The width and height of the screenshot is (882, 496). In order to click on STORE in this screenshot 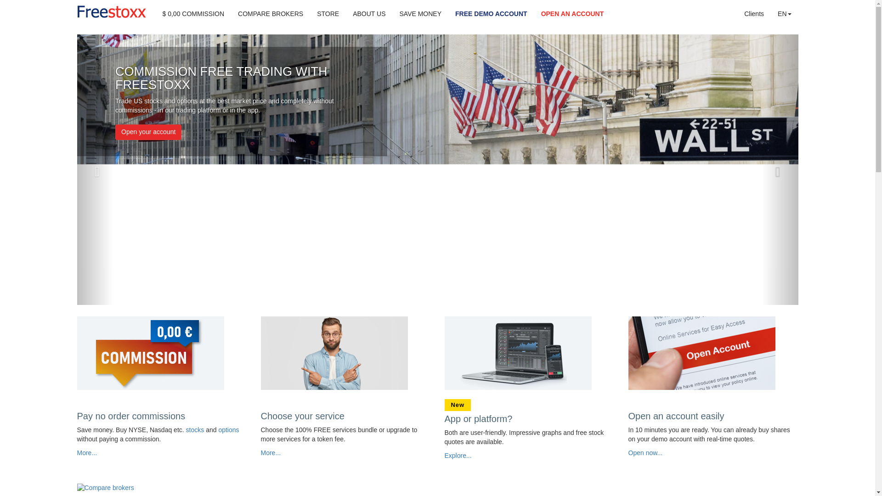, I will do `click(328, 14)`.